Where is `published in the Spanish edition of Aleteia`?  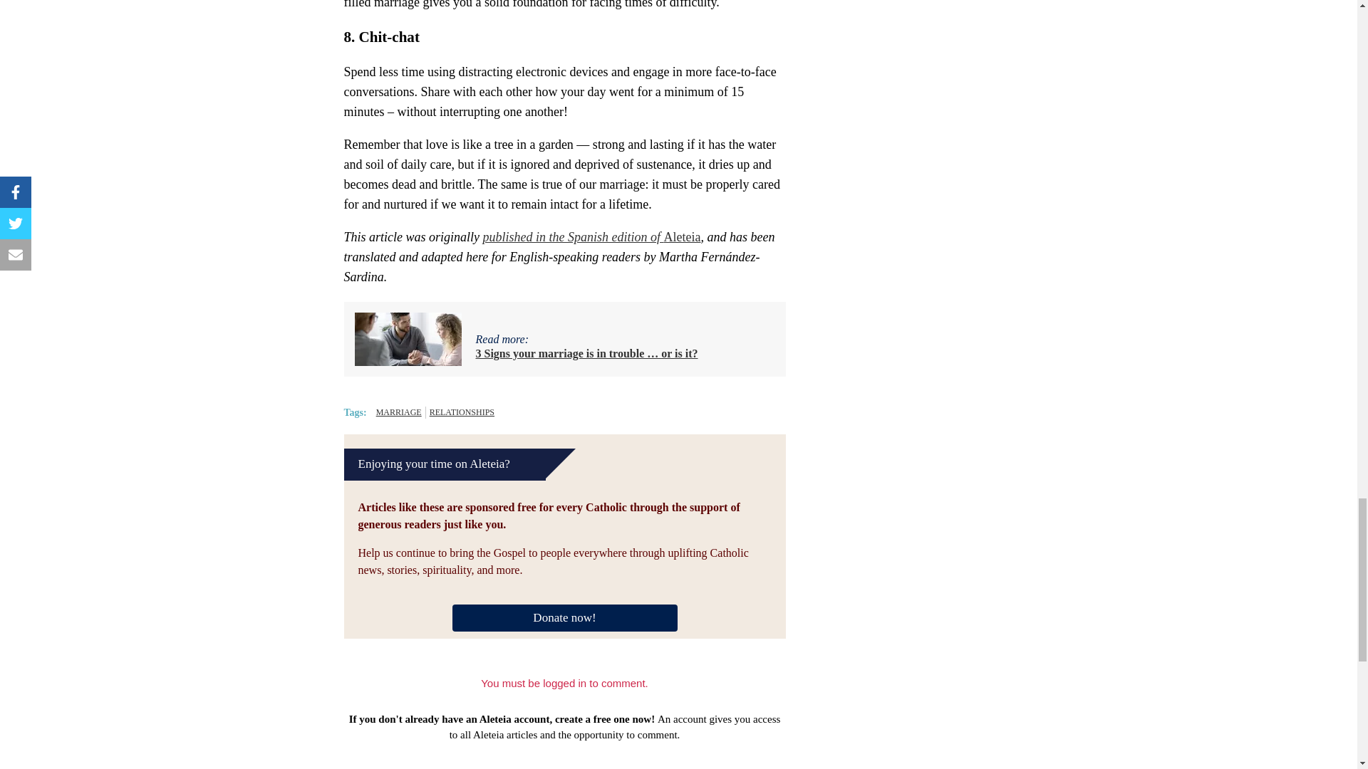
published in the Spanish edition of Aleteia is located at coordinates (591, 236).